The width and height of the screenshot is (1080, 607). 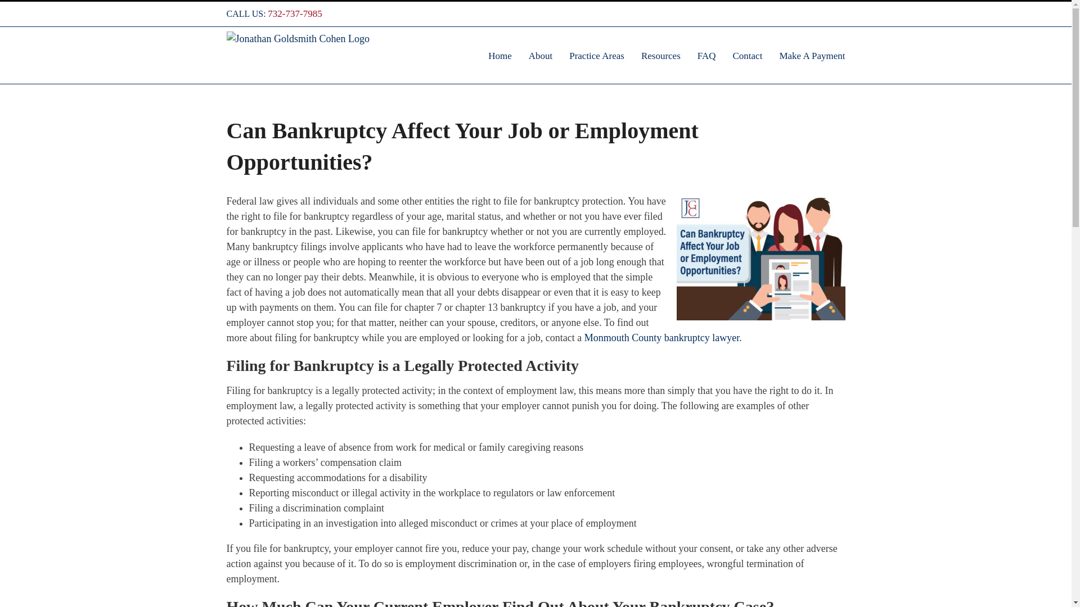 What do you see at coordinates (295, 13) in the screenshot?
I see `732-737-7985` at bounding box center [295, 13].